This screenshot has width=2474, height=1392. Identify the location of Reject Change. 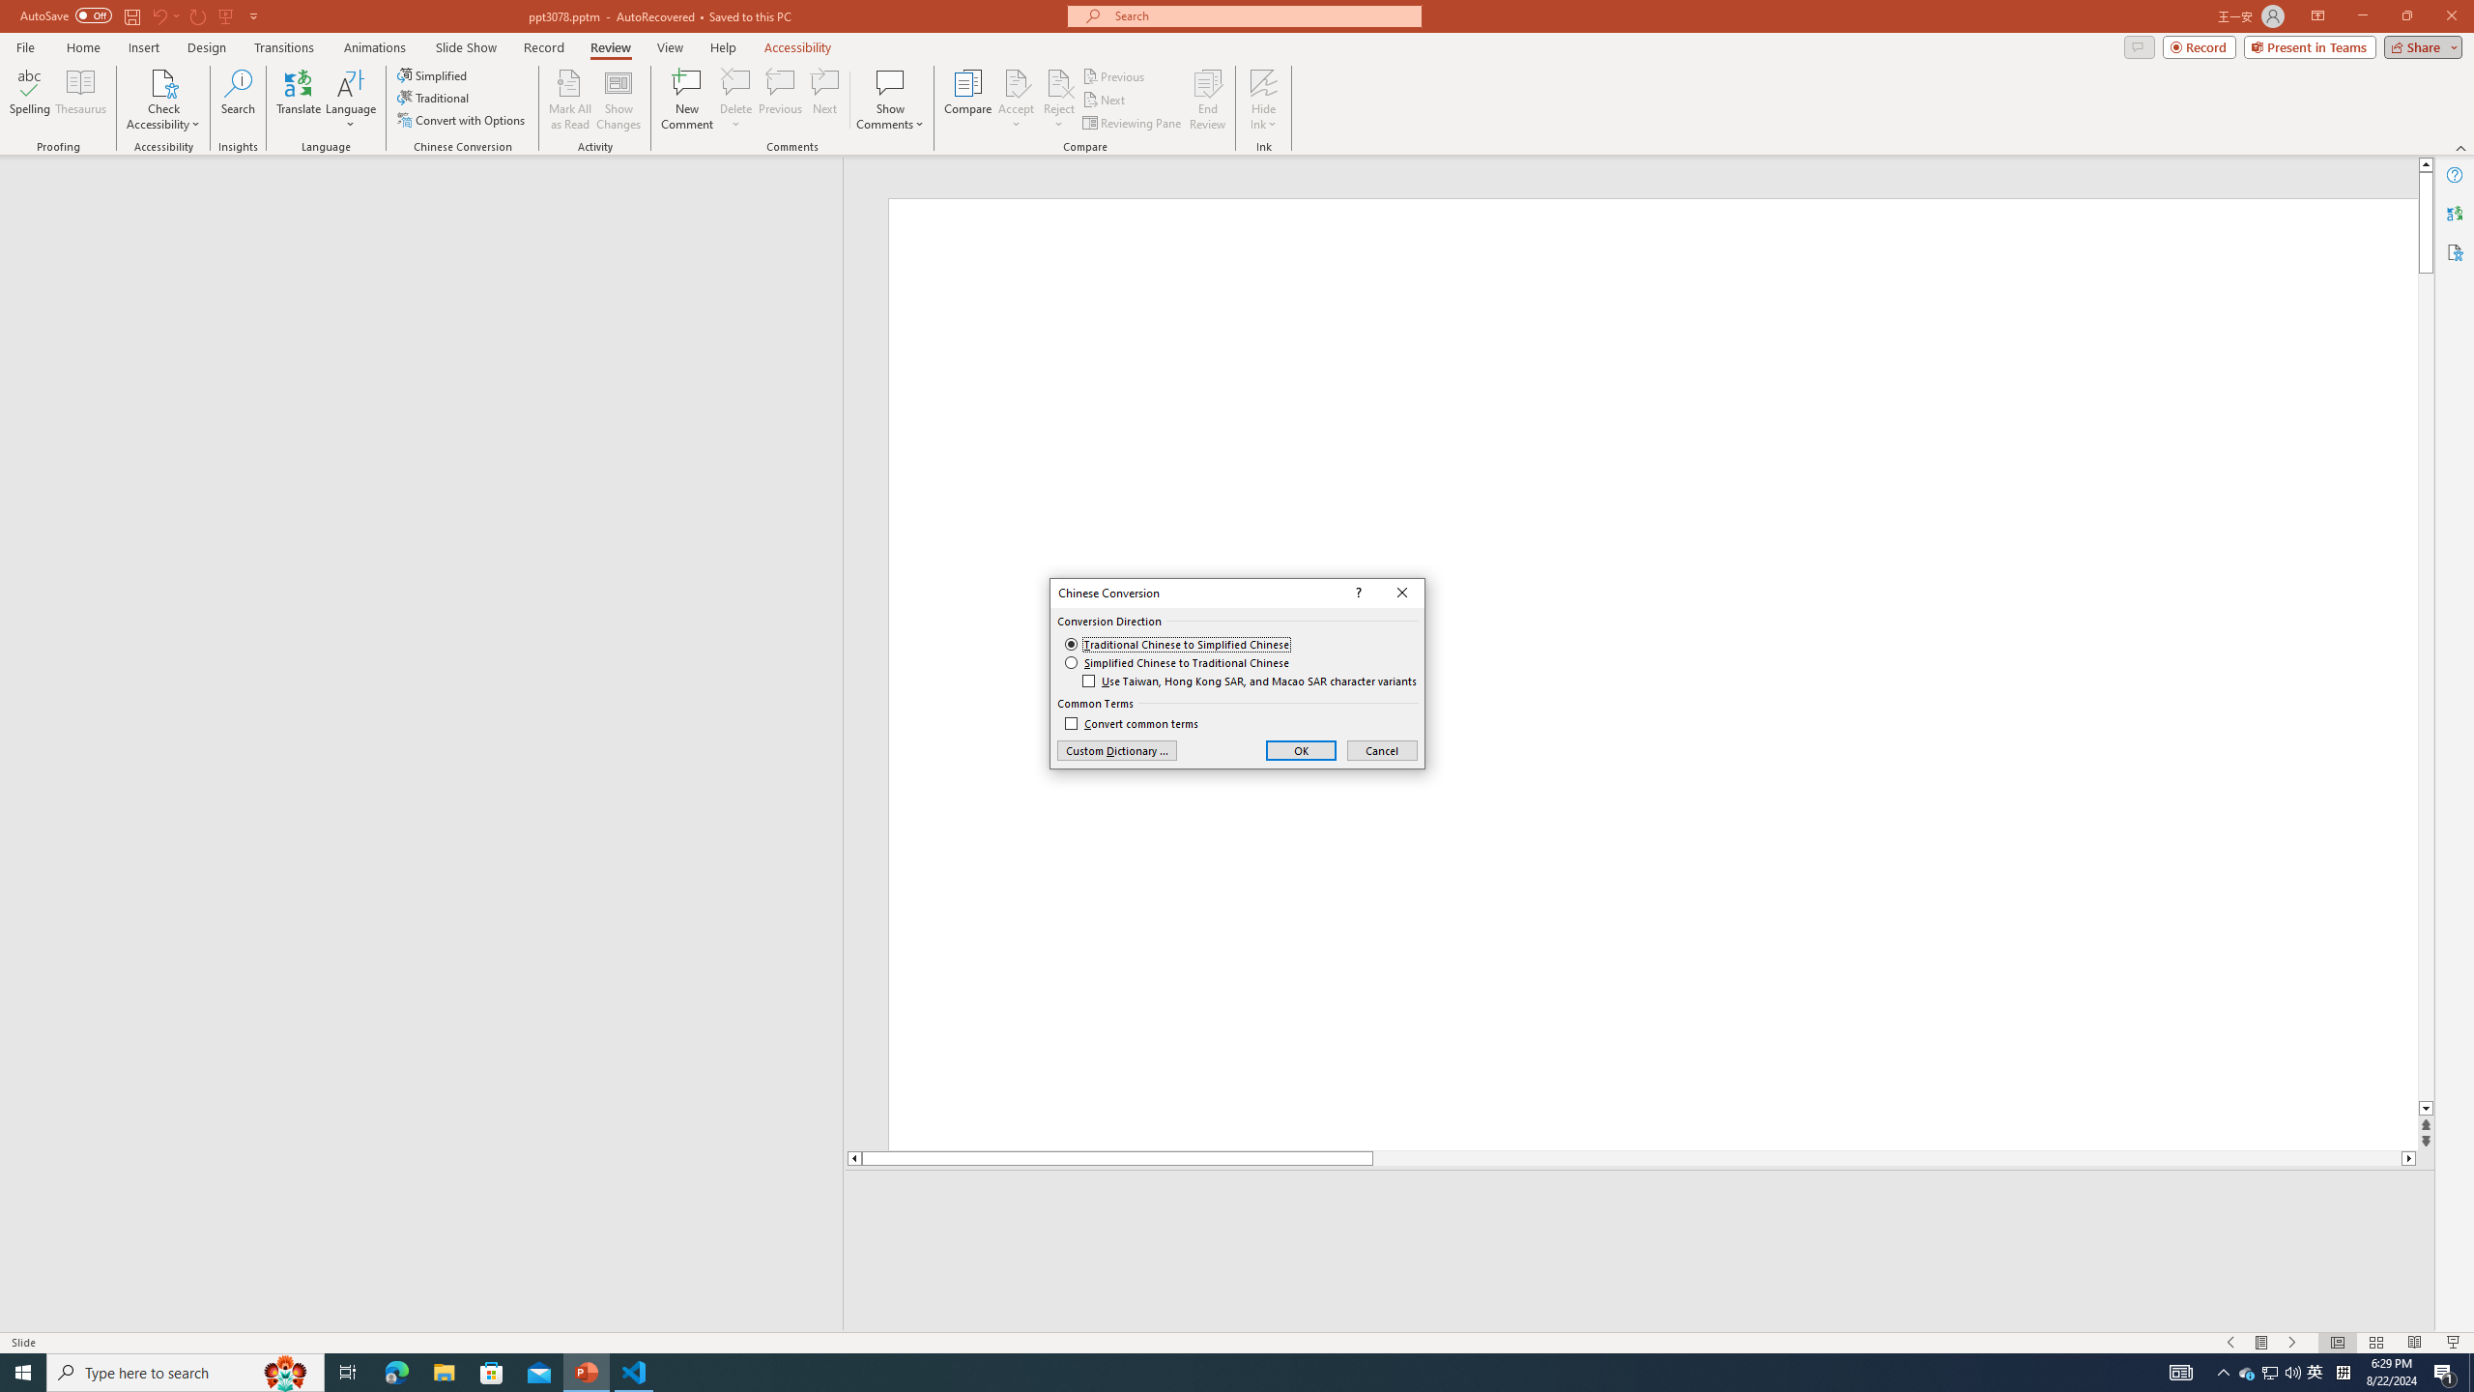
(1059, 82).